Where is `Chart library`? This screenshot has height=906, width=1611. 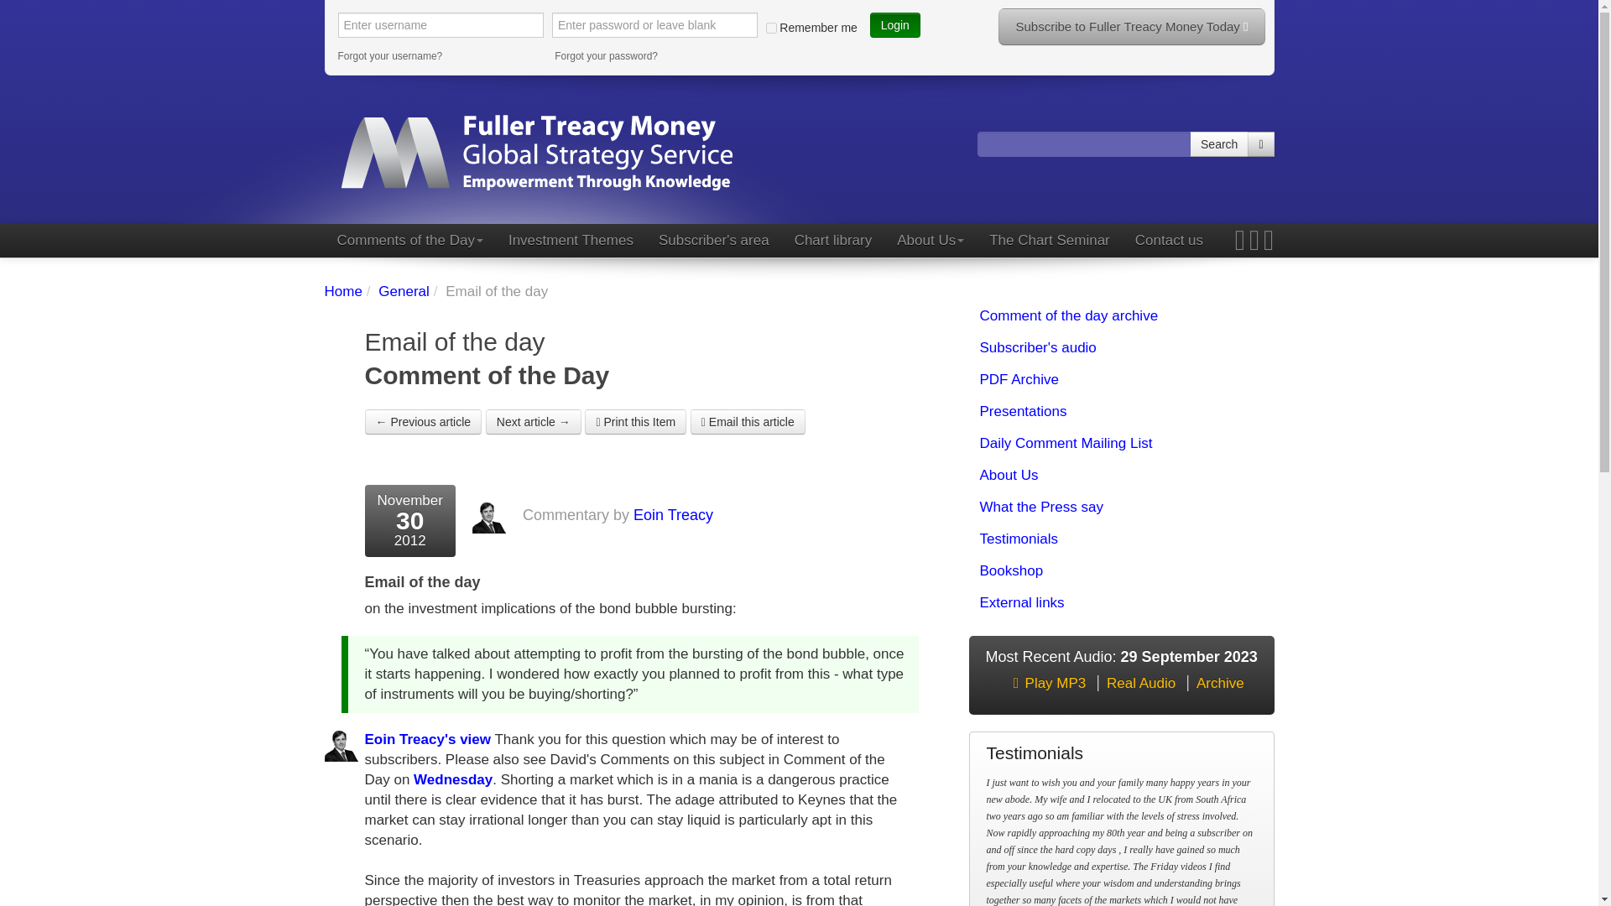 Chart library is located at coordinates (832, 240).